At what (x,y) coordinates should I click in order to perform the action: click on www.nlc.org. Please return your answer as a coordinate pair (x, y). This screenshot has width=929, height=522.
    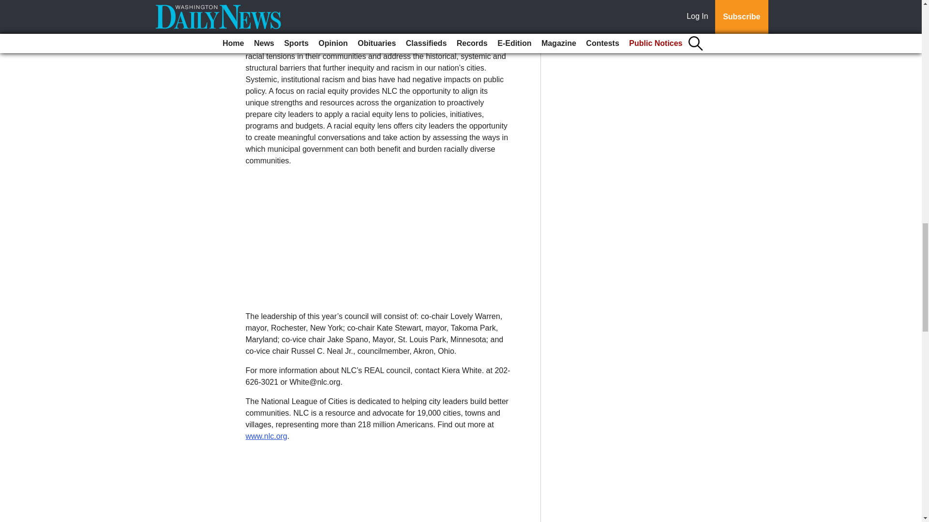
    Looking at the image, I should click on (266, 436).